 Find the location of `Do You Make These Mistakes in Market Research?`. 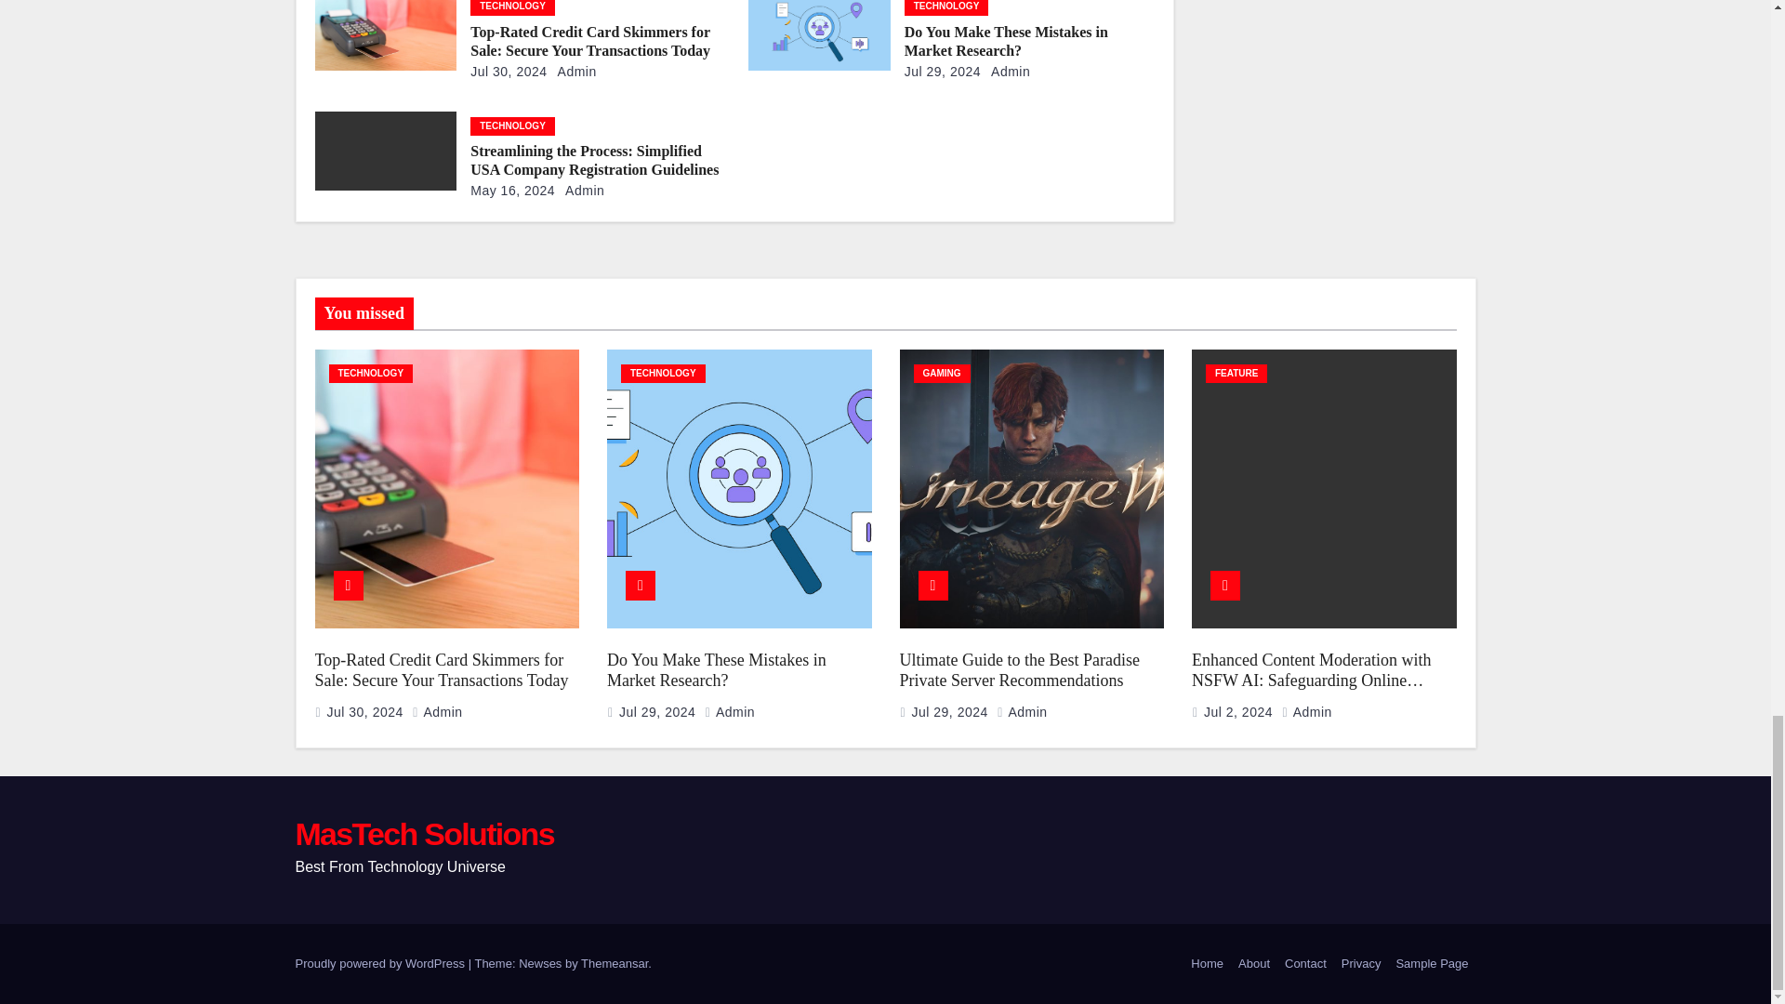

Do You Make These Mistakes in Market Research? is located at coordinates (1006, 41).